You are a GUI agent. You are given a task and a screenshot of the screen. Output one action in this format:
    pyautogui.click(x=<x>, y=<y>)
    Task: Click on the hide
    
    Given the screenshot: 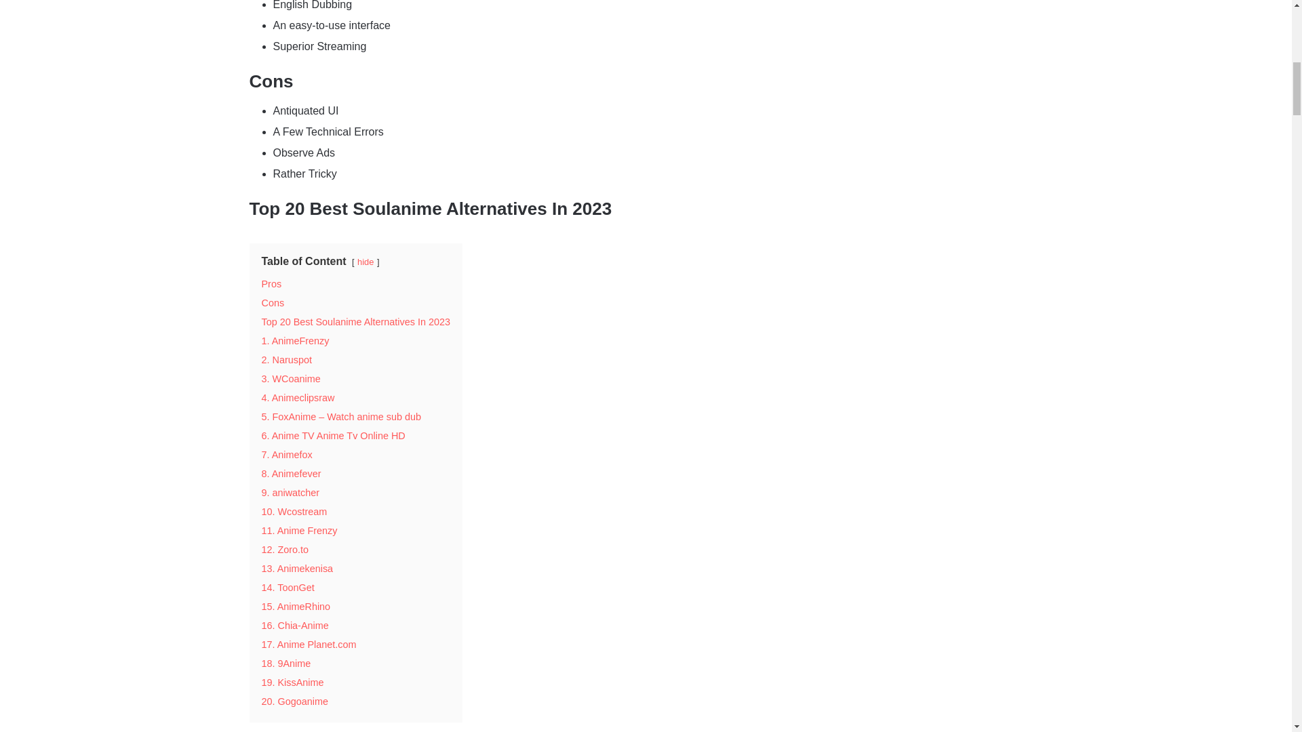 What is the action you would take?
    pyautogui.click(x=365, y=262)
    